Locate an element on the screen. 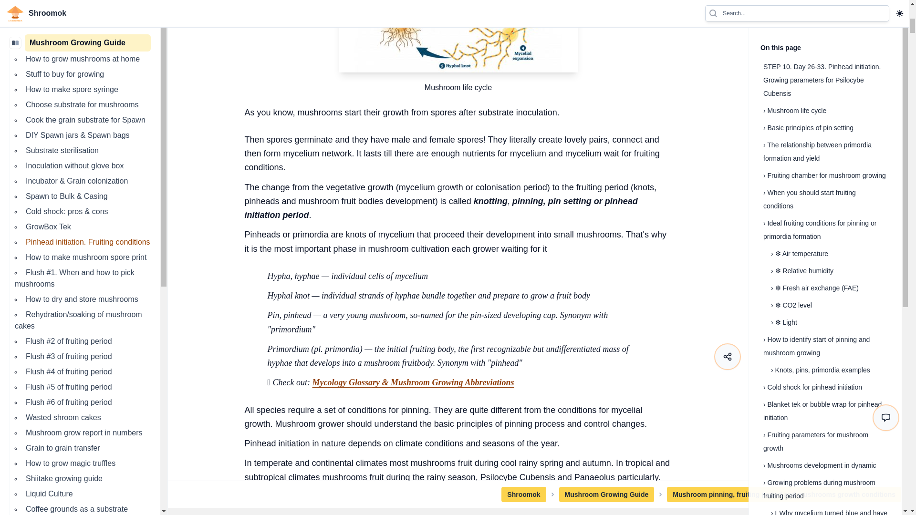 This screenshot has height=515, width=916. Mushroom cultivation photos gallery is located at coordinates (87, 313).